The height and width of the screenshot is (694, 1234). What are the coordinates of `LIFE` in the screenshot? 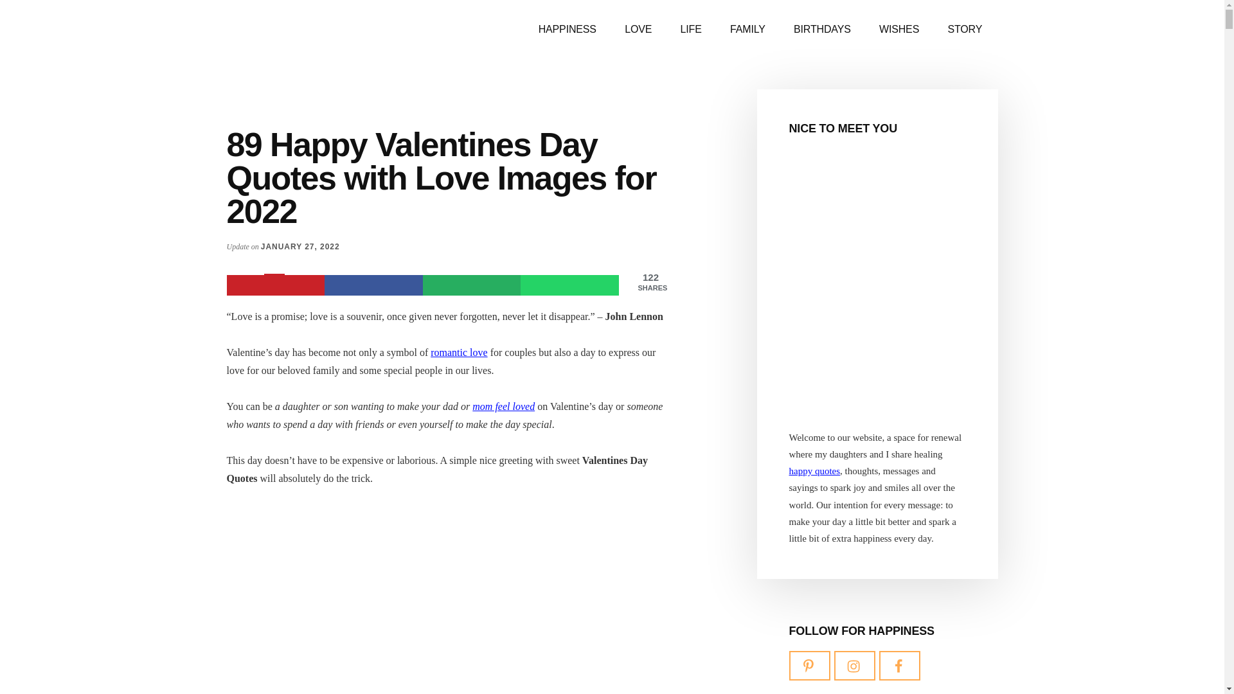 It's located at (690, 30).